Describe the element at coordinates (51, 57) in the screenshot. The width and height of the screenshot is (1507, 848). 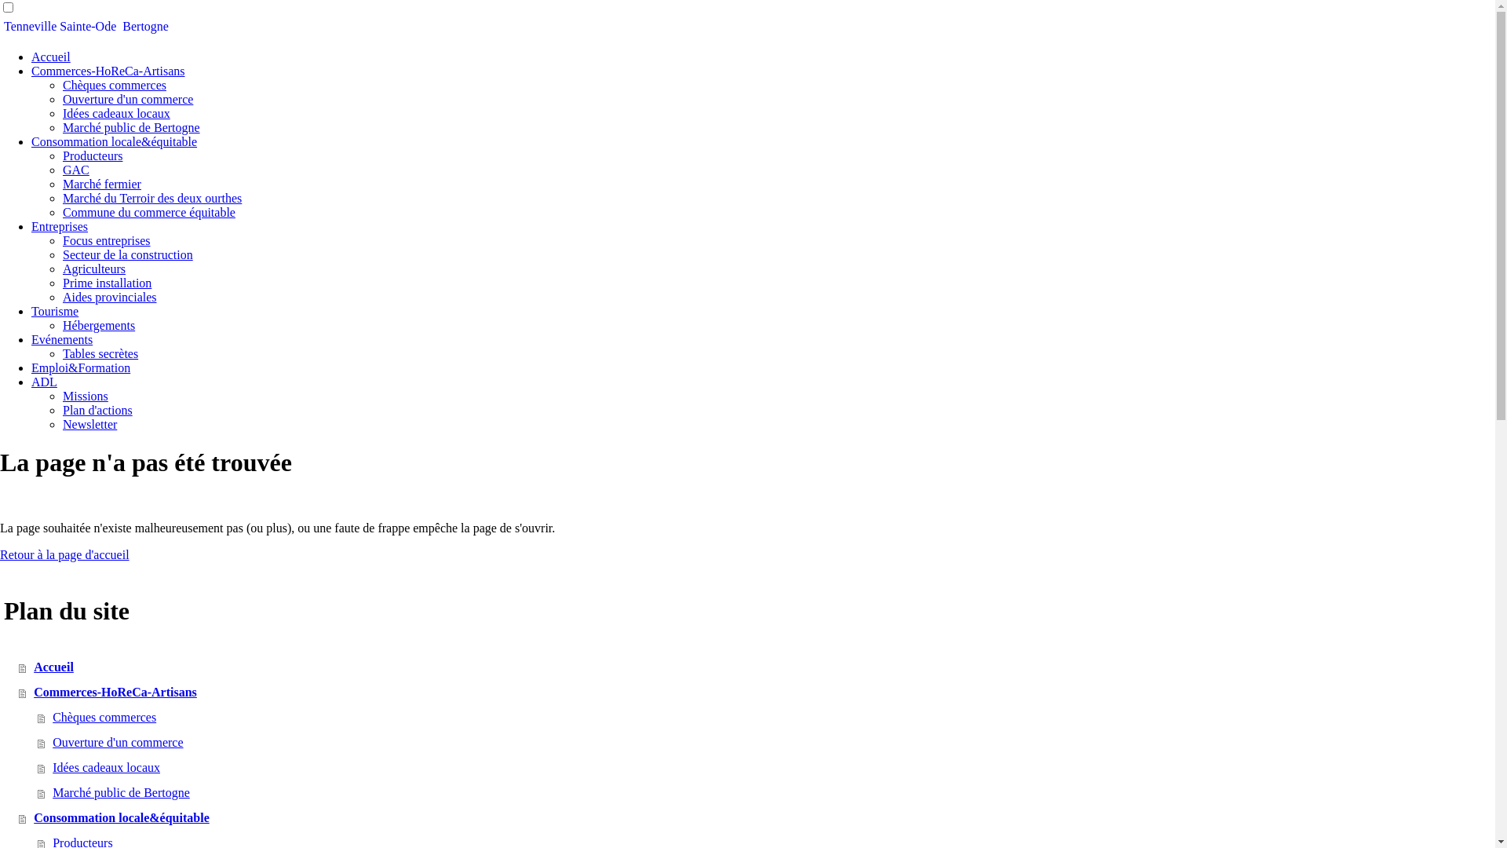
I see `Accueil` at that location.